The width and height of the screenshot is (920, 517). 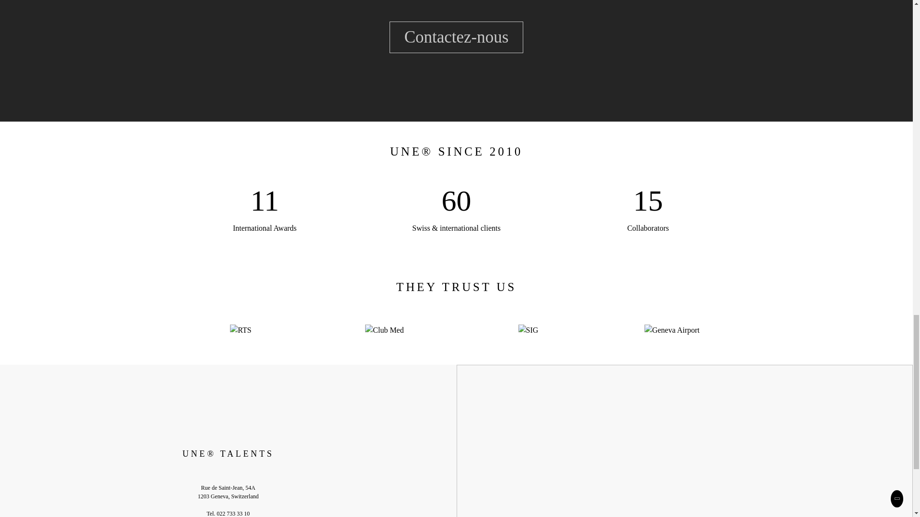 I want to click on Contactez-nous, so click(x=456, y=37).